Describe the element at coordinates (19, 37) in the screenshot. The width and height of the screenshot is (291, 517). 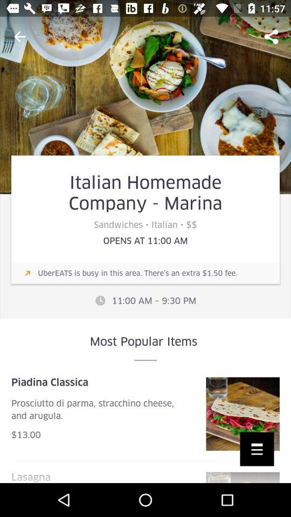
I see `press the icon at the top left corner` at that location.